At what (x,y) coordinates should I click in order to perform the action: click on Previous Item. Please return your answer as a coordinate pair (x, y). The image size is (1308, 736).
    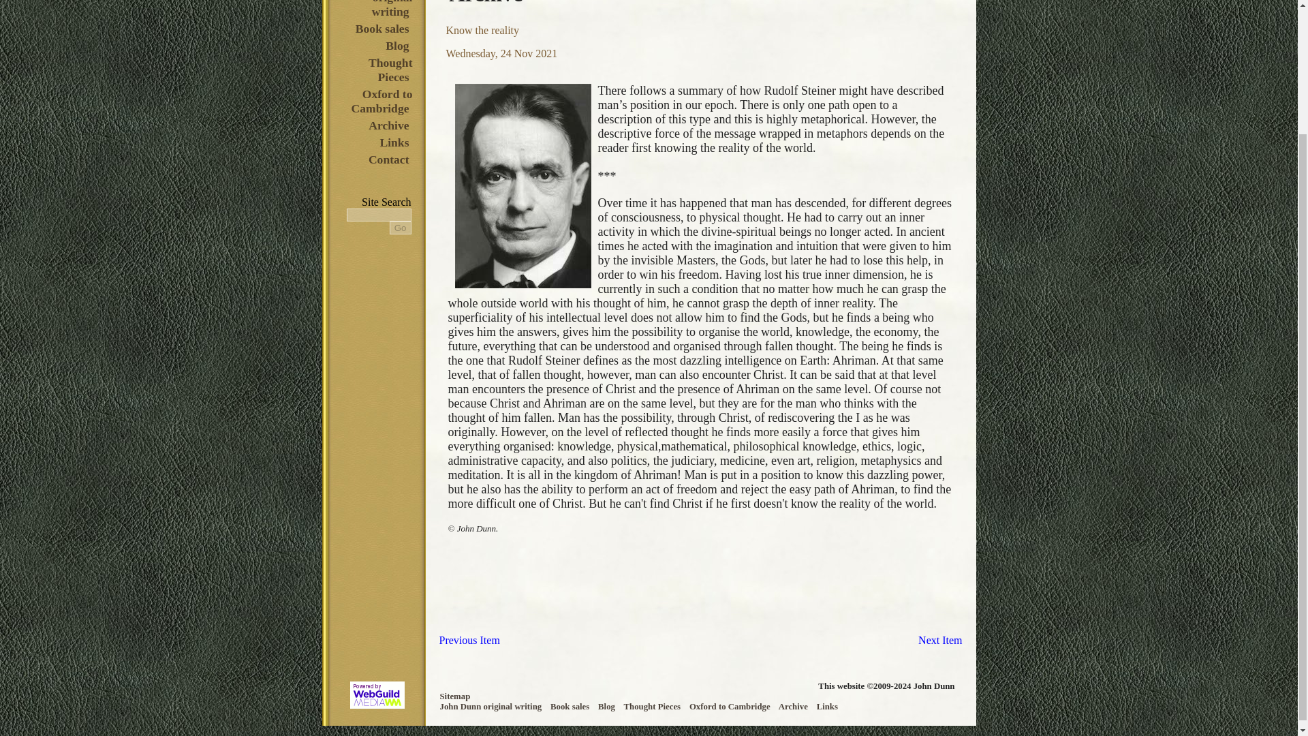
    Looking at the image, I should click on (469, 640).